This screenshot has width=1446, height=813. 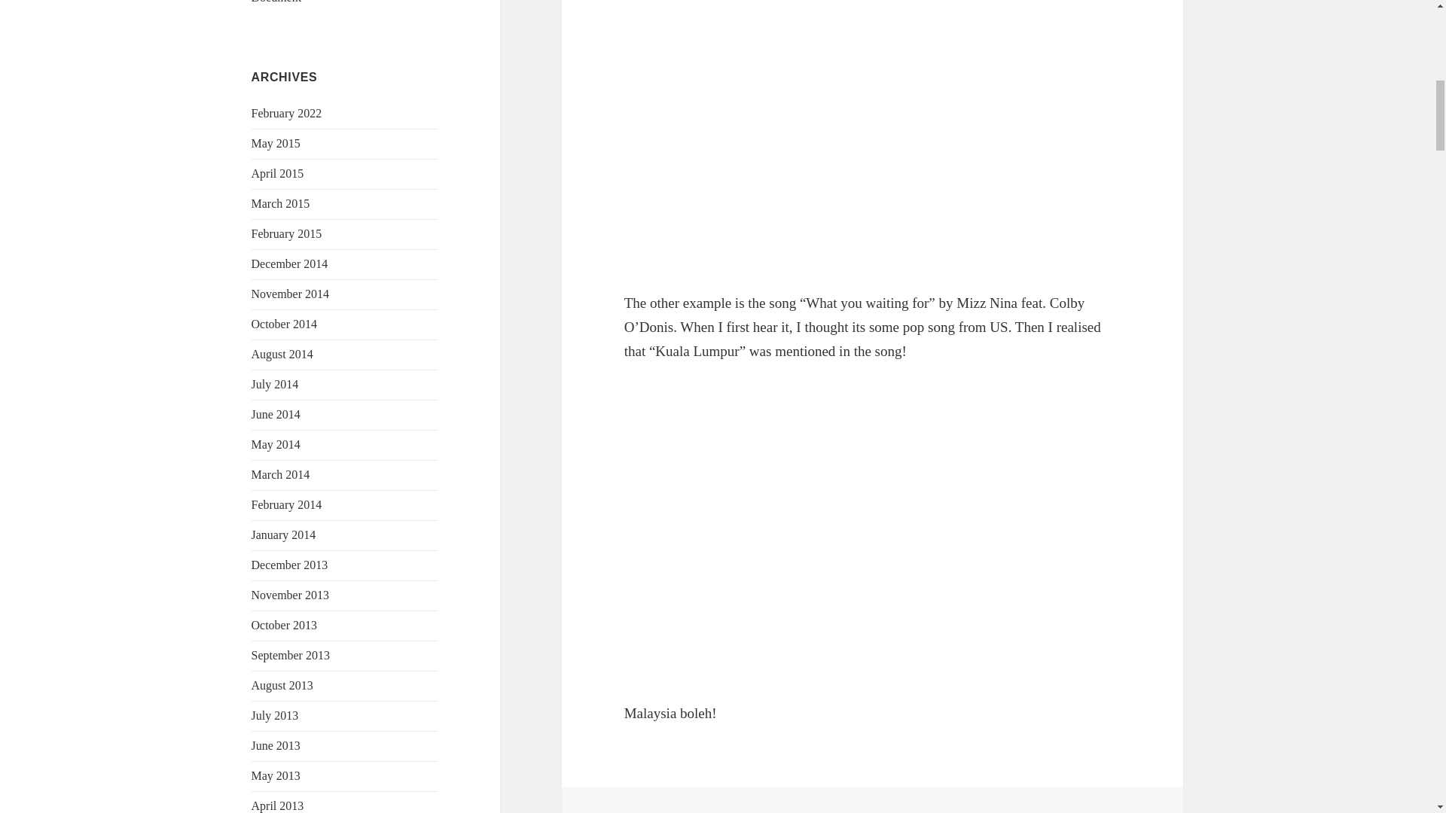 I want to click on February 2015, so click(x=287, y=233).